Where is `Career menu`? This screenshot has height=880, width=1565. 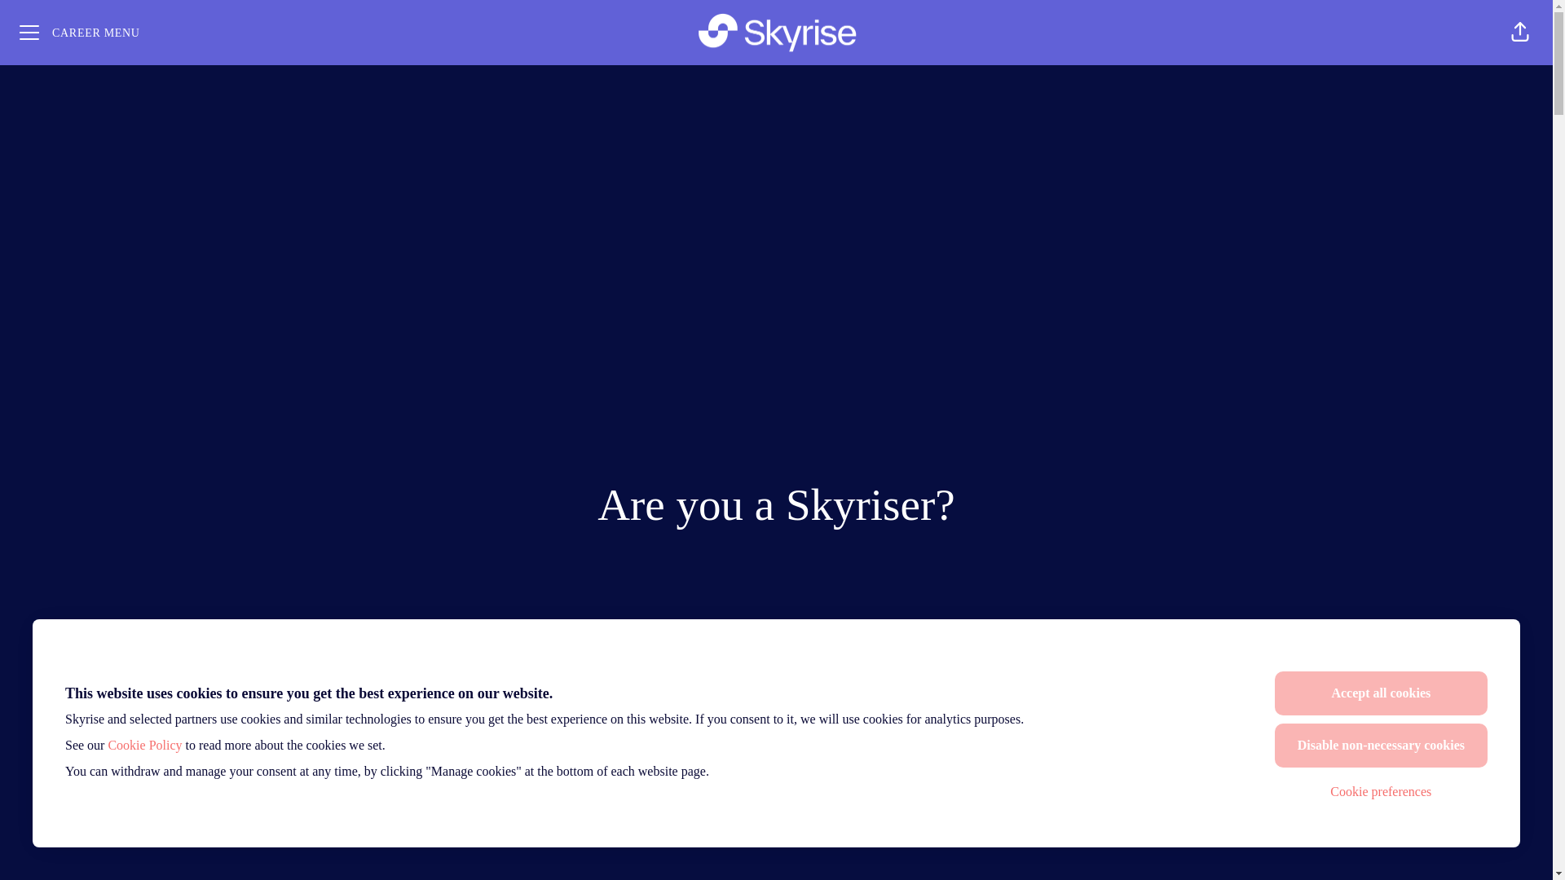
Career menu is located at coordinates (80, 33).